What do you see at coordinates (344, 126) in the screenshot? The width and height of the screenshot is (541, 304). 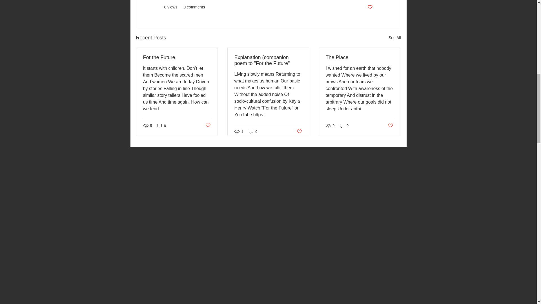 I see `0` at bounding box center [344, 126].